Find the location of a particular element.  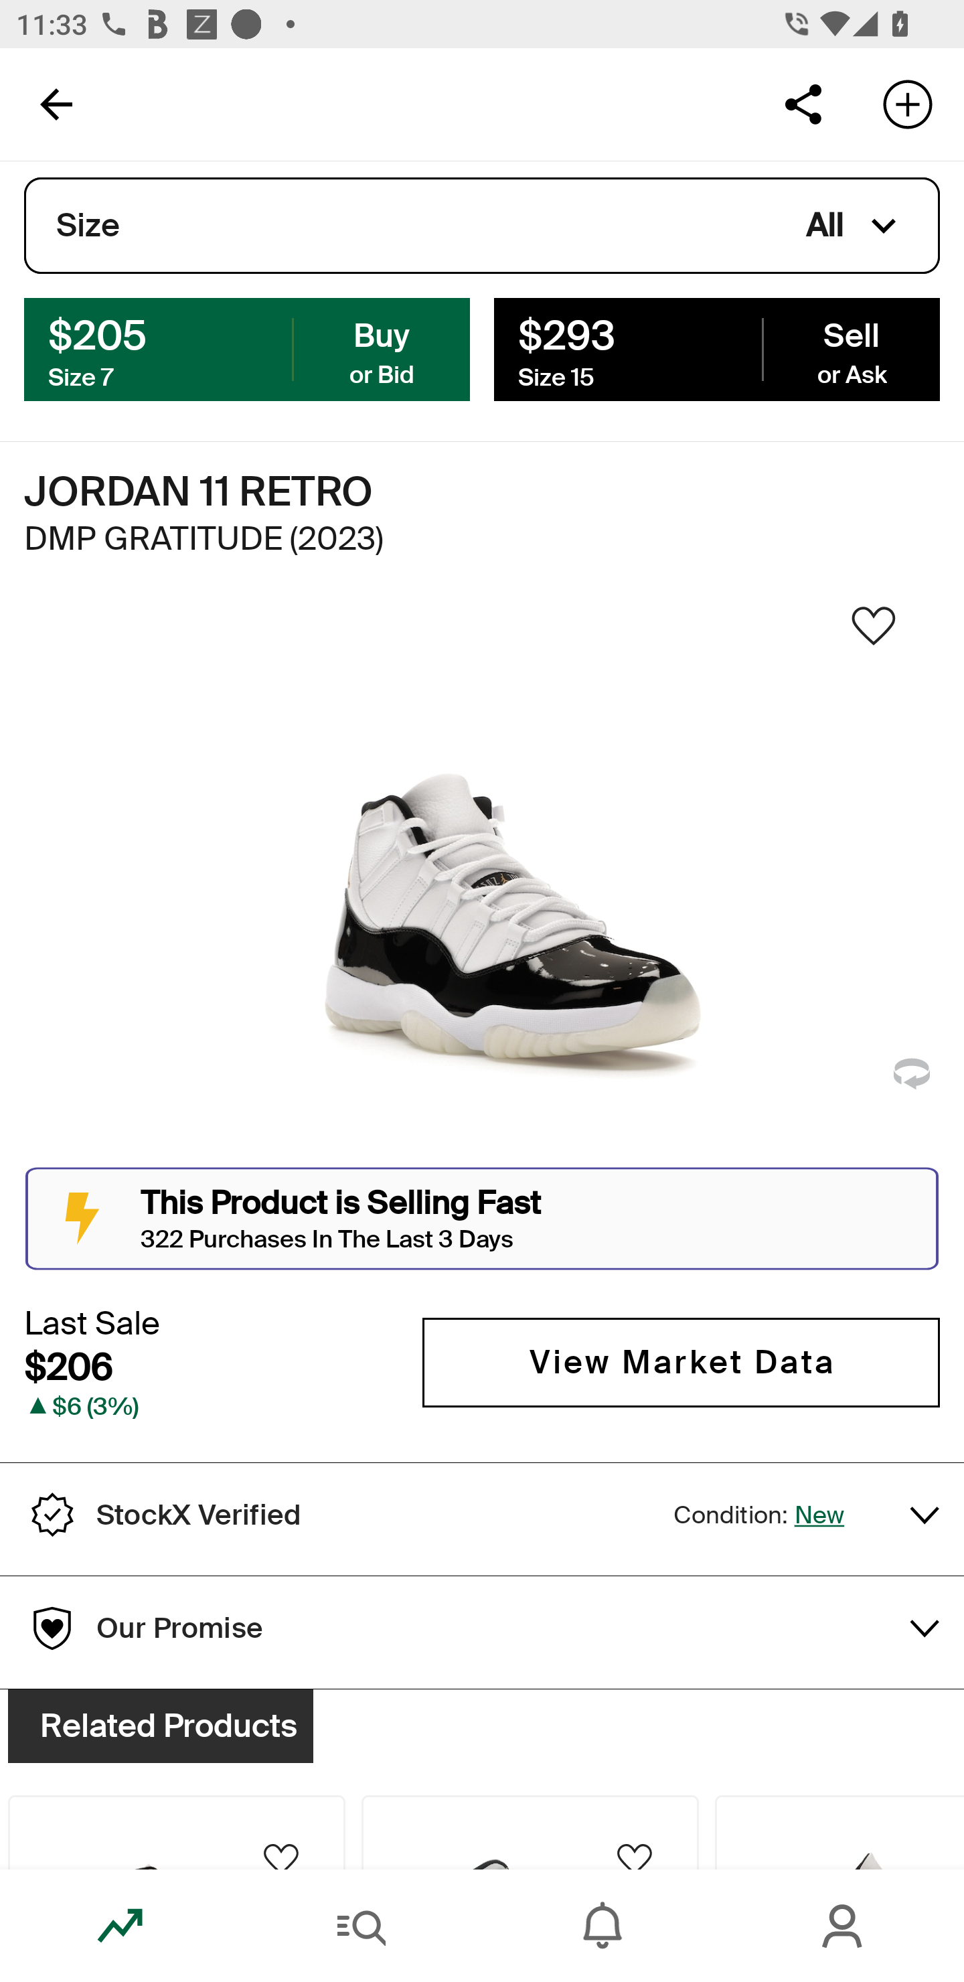

Account is located at coordinates (843, 1926).